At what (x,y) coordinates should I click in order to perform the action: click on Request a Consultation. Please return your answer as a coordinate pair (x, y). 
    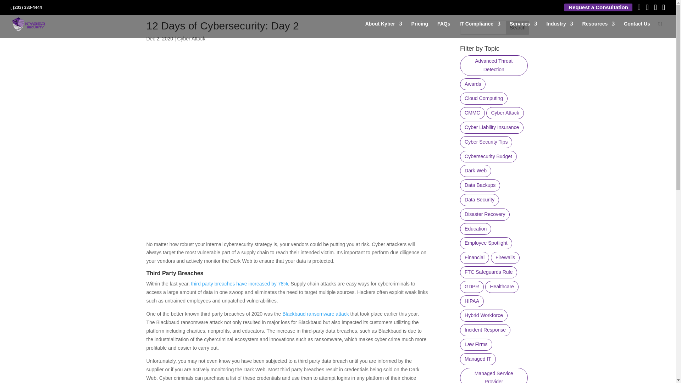
    Looking at the image, I should click on (598, 7).